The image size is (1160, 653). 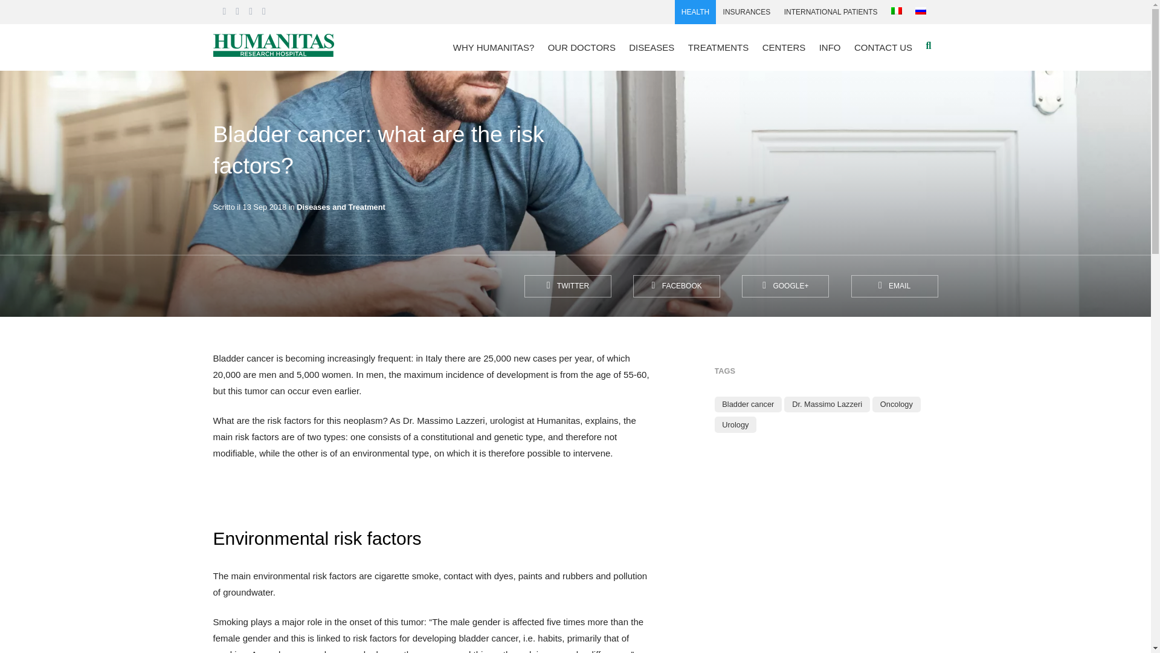 I want to click on EMAIL, so click(x=894, y=286).